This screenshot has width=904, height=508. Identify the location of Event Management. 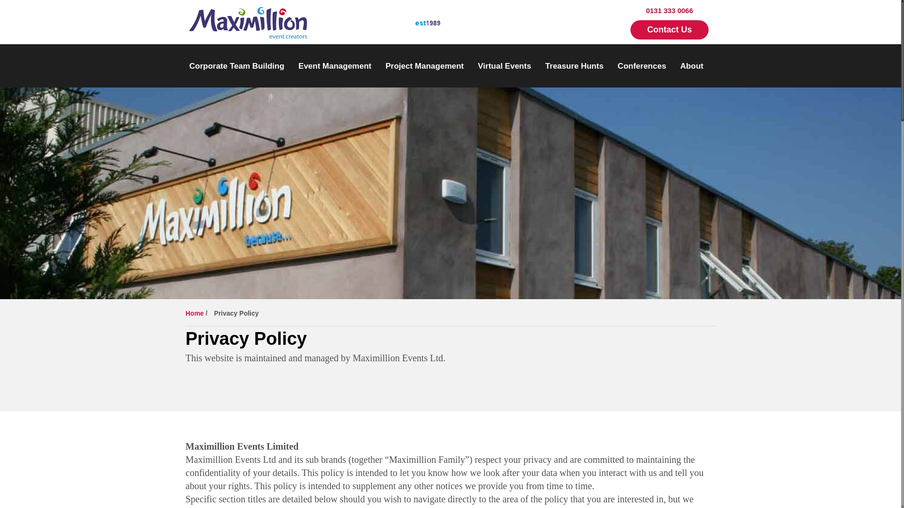
(335, 66).